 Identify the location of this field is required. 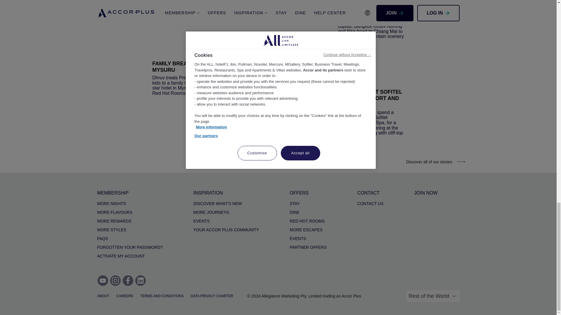
(433, 296).